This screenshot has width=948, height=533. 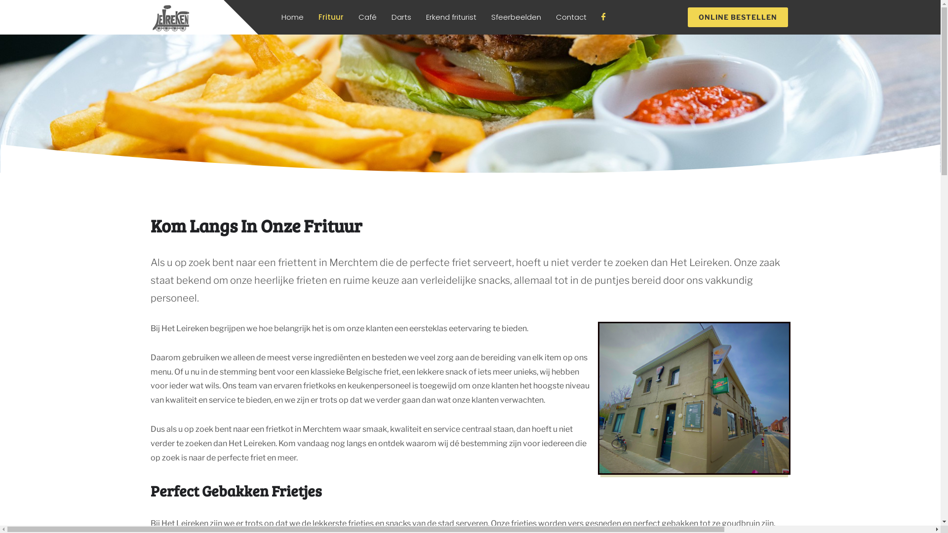 What do you see at coordinates (738, 17) in the screenshot?
I see `ONLINE BESTELLEN` at bounding box center [738, 17].